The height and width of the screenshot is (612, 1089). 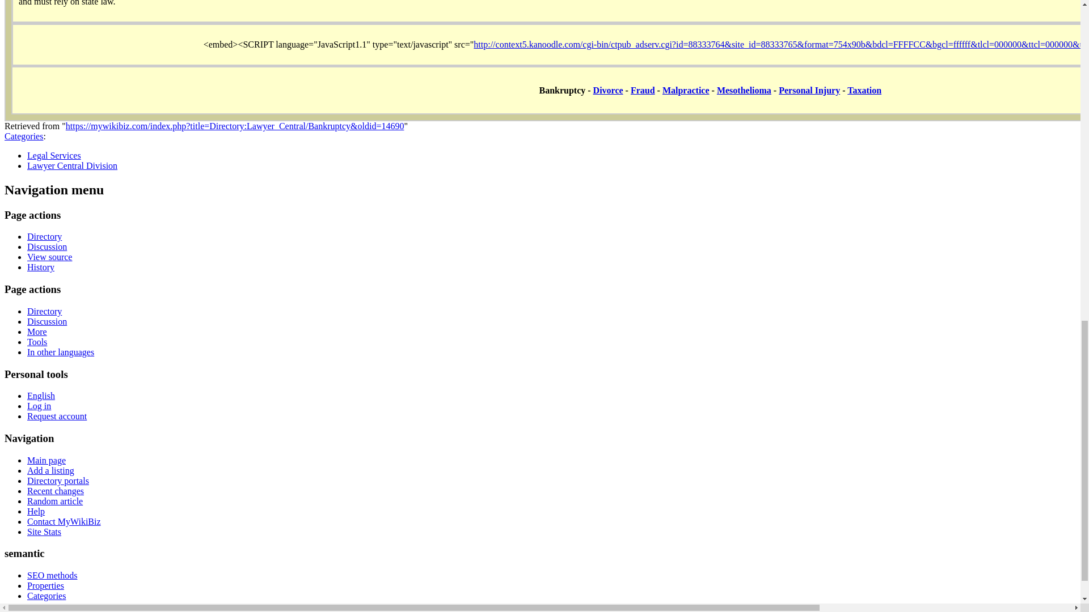 What do you see at coordinates (37, 342) in the screenshot?
I see `Tools` at bounding box center [37, 342].